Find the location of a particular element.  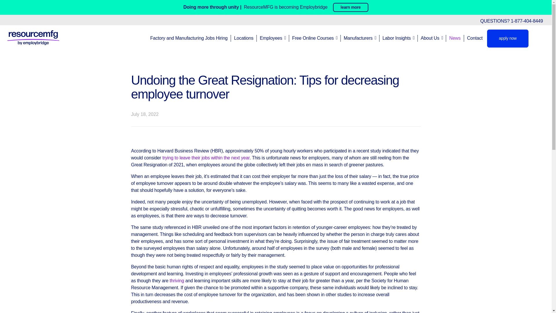

Manufacturers is located at coordinates (357, 38).